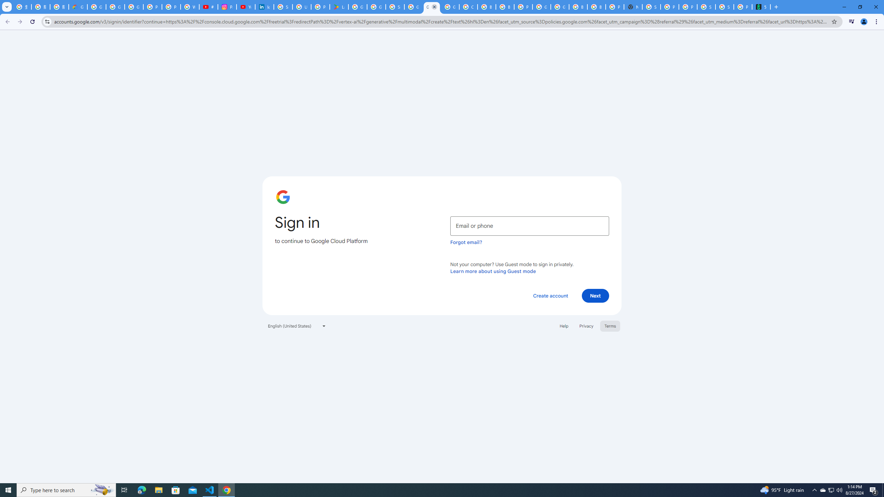 The width and height of the screenshot is (884, 497). I want to click on English (United States), so click(297, 326).